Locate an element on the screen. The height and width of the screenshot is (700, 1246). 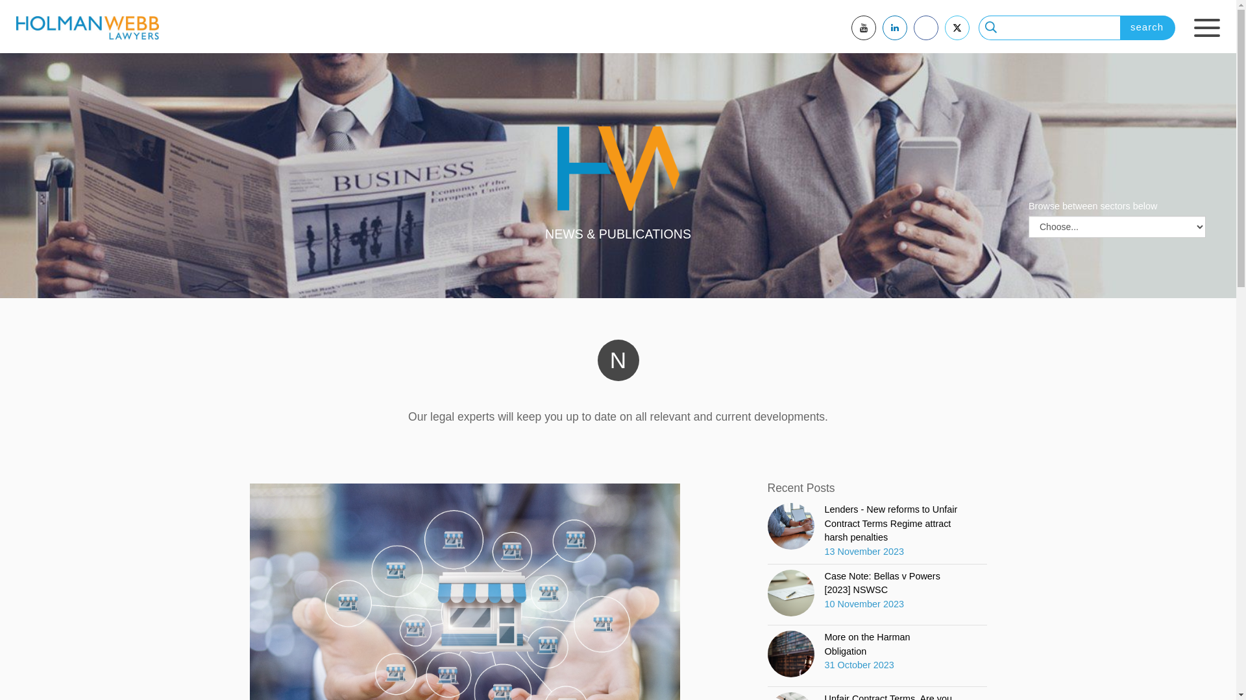
HW_Colour.png is located at coordinates (618, 169).